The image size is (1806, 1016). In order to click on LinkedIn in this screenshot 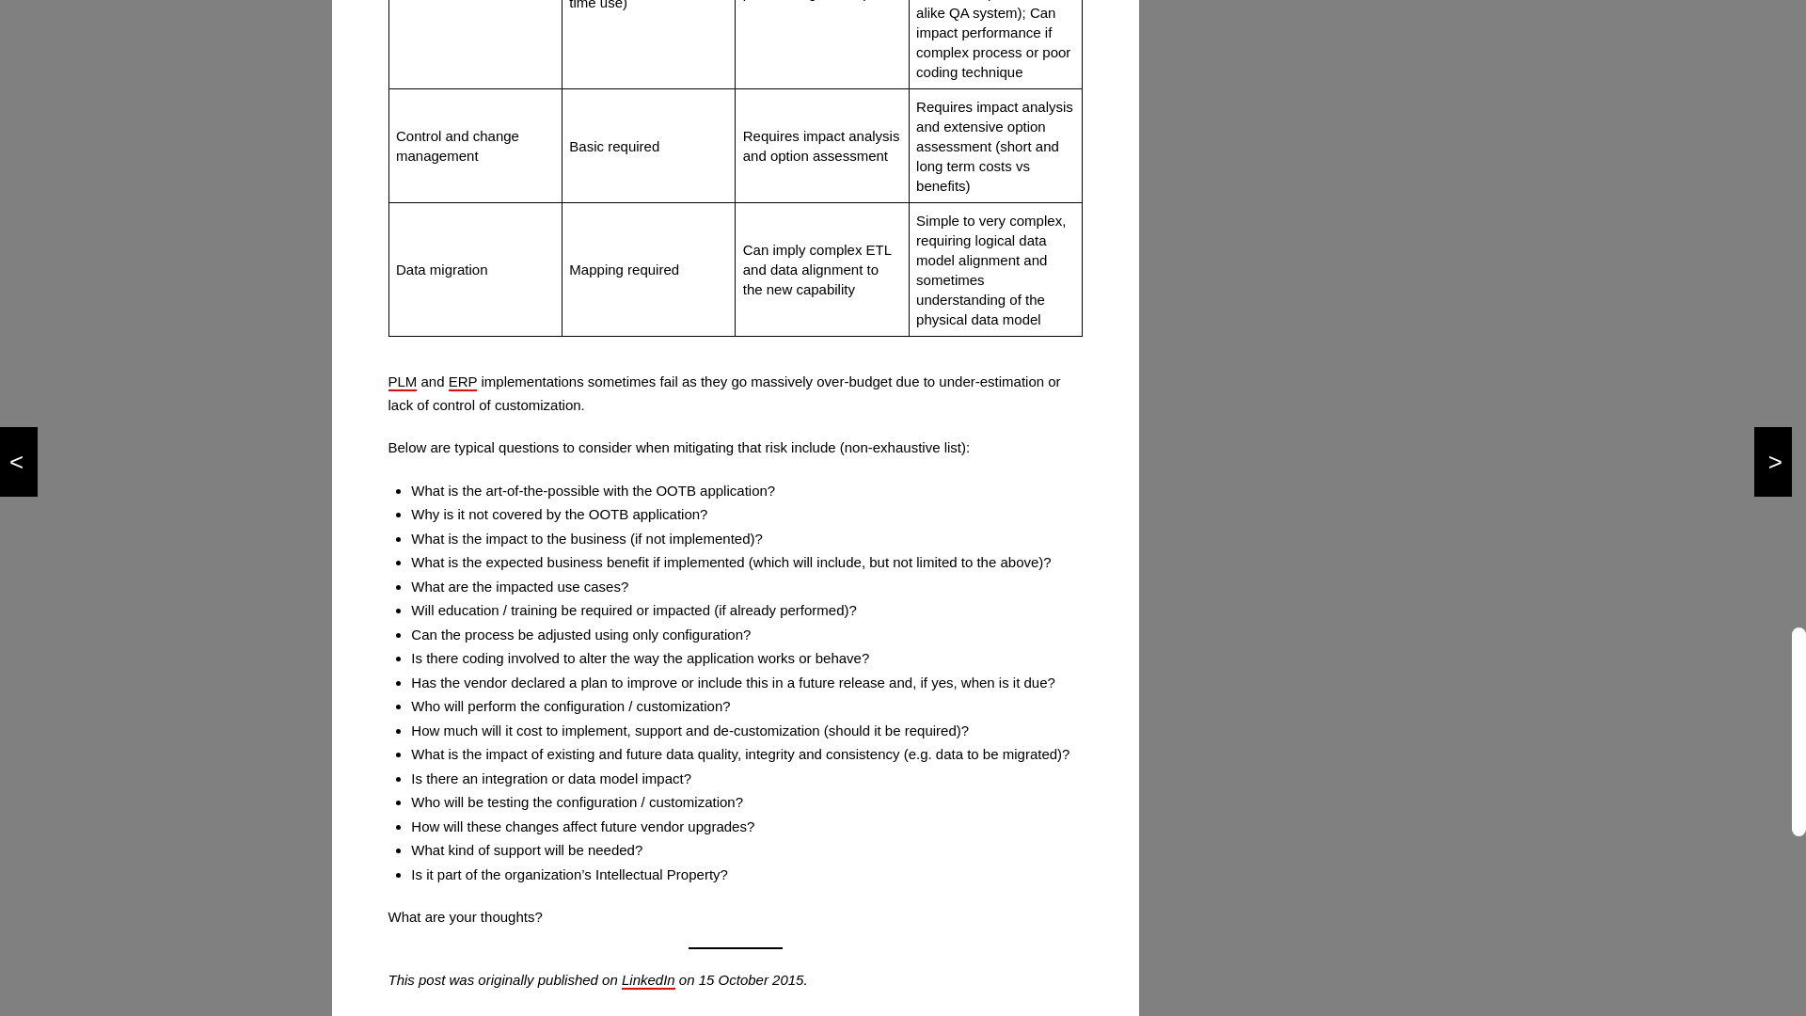, I will do `click(648, 980)`.